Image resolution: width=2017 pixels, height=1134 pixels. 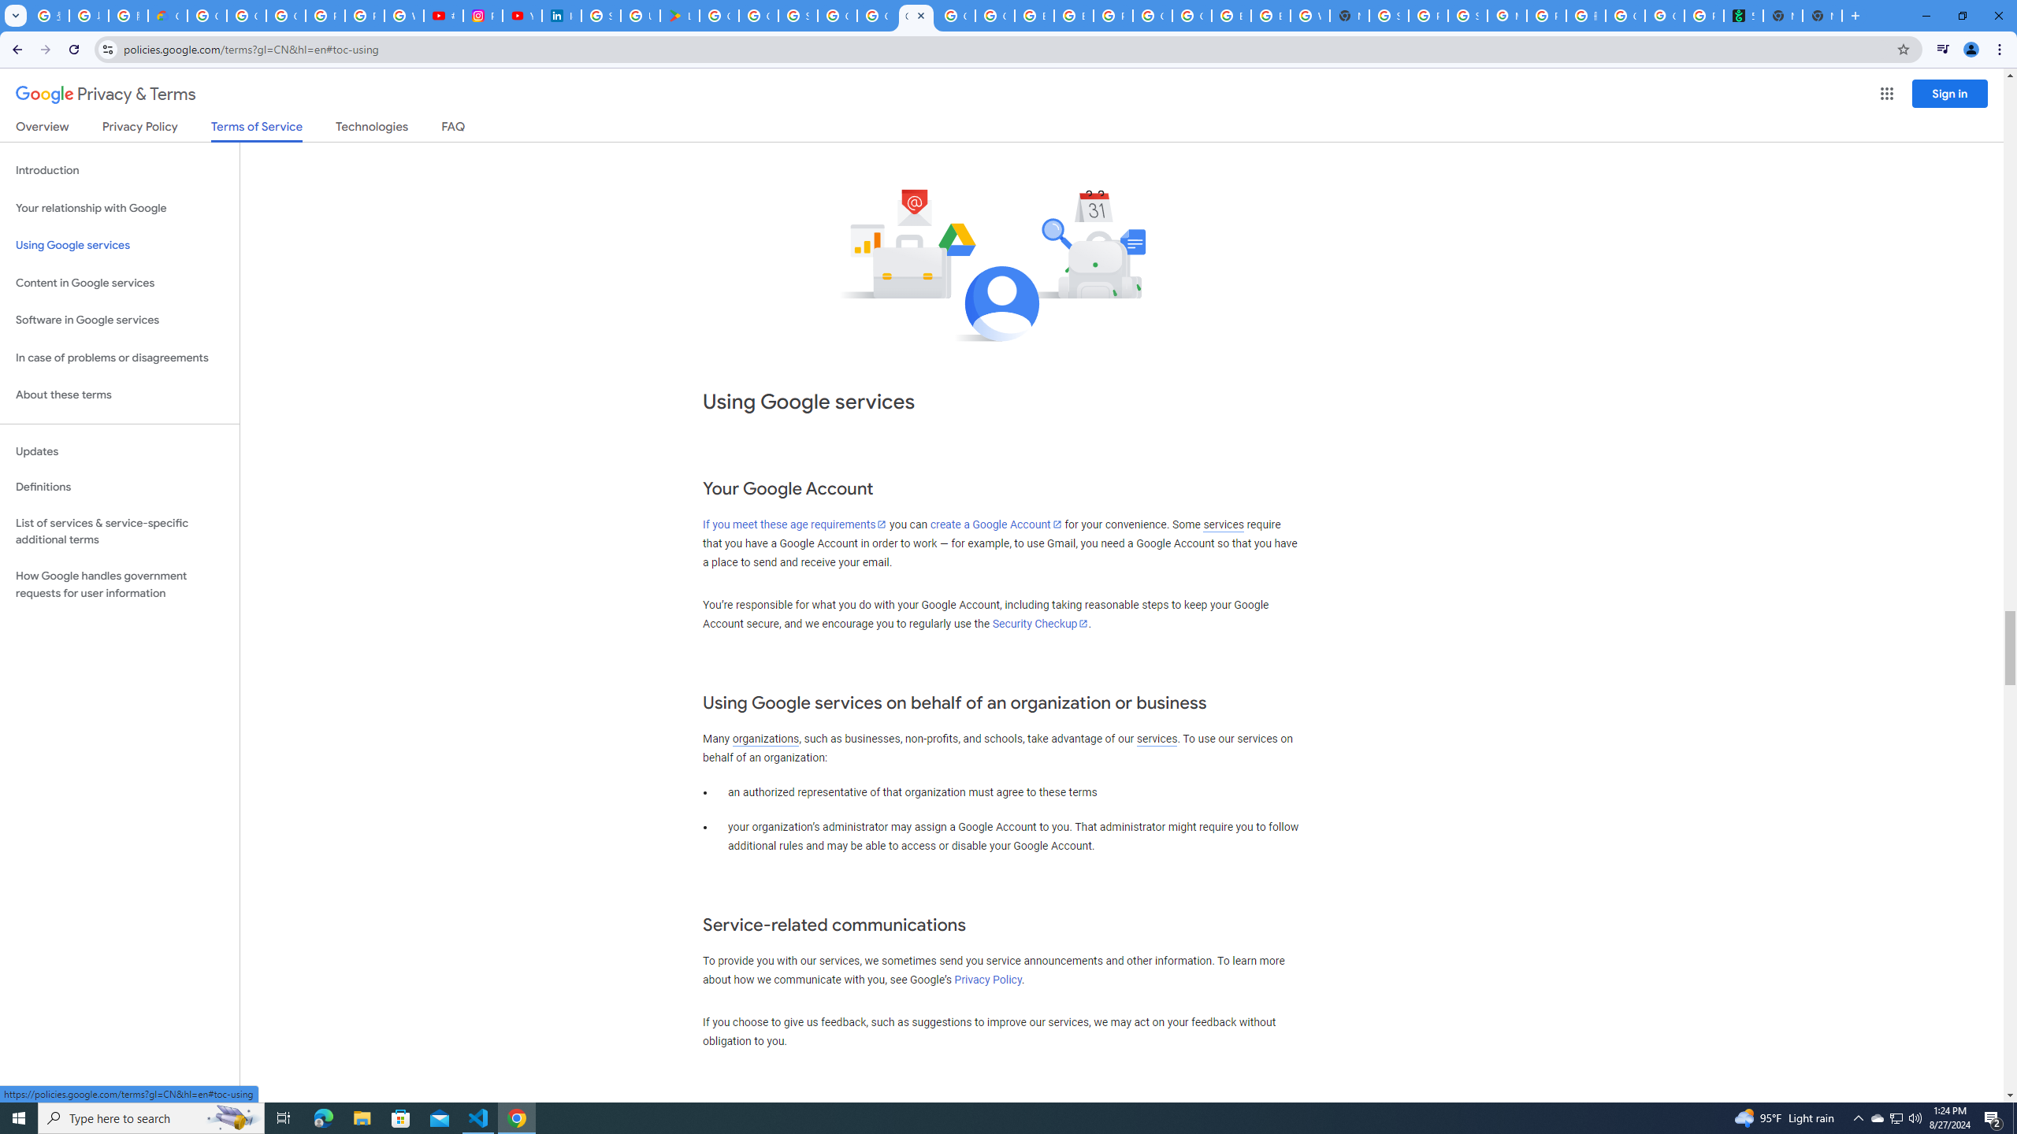 What do you see at coordinates (838, 16) in the screenshot?
I see `Google Cloud Platform` at bounding box center [838, 16].